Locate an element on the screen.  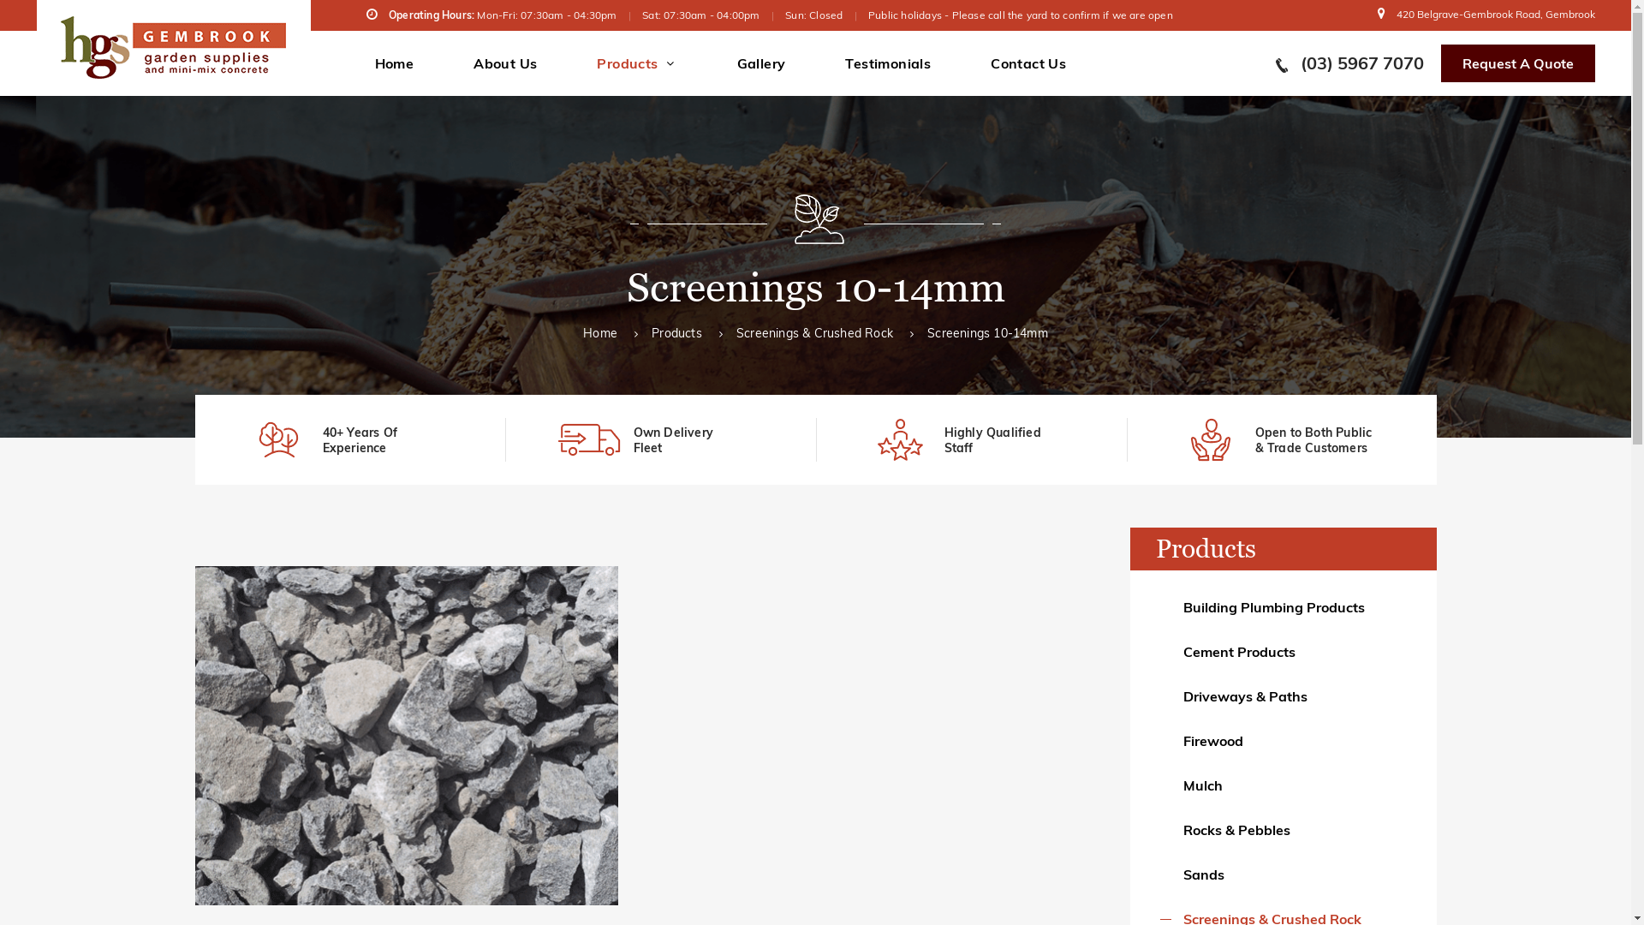
Building Plumbing Products is located at coordinates (1283, 607).